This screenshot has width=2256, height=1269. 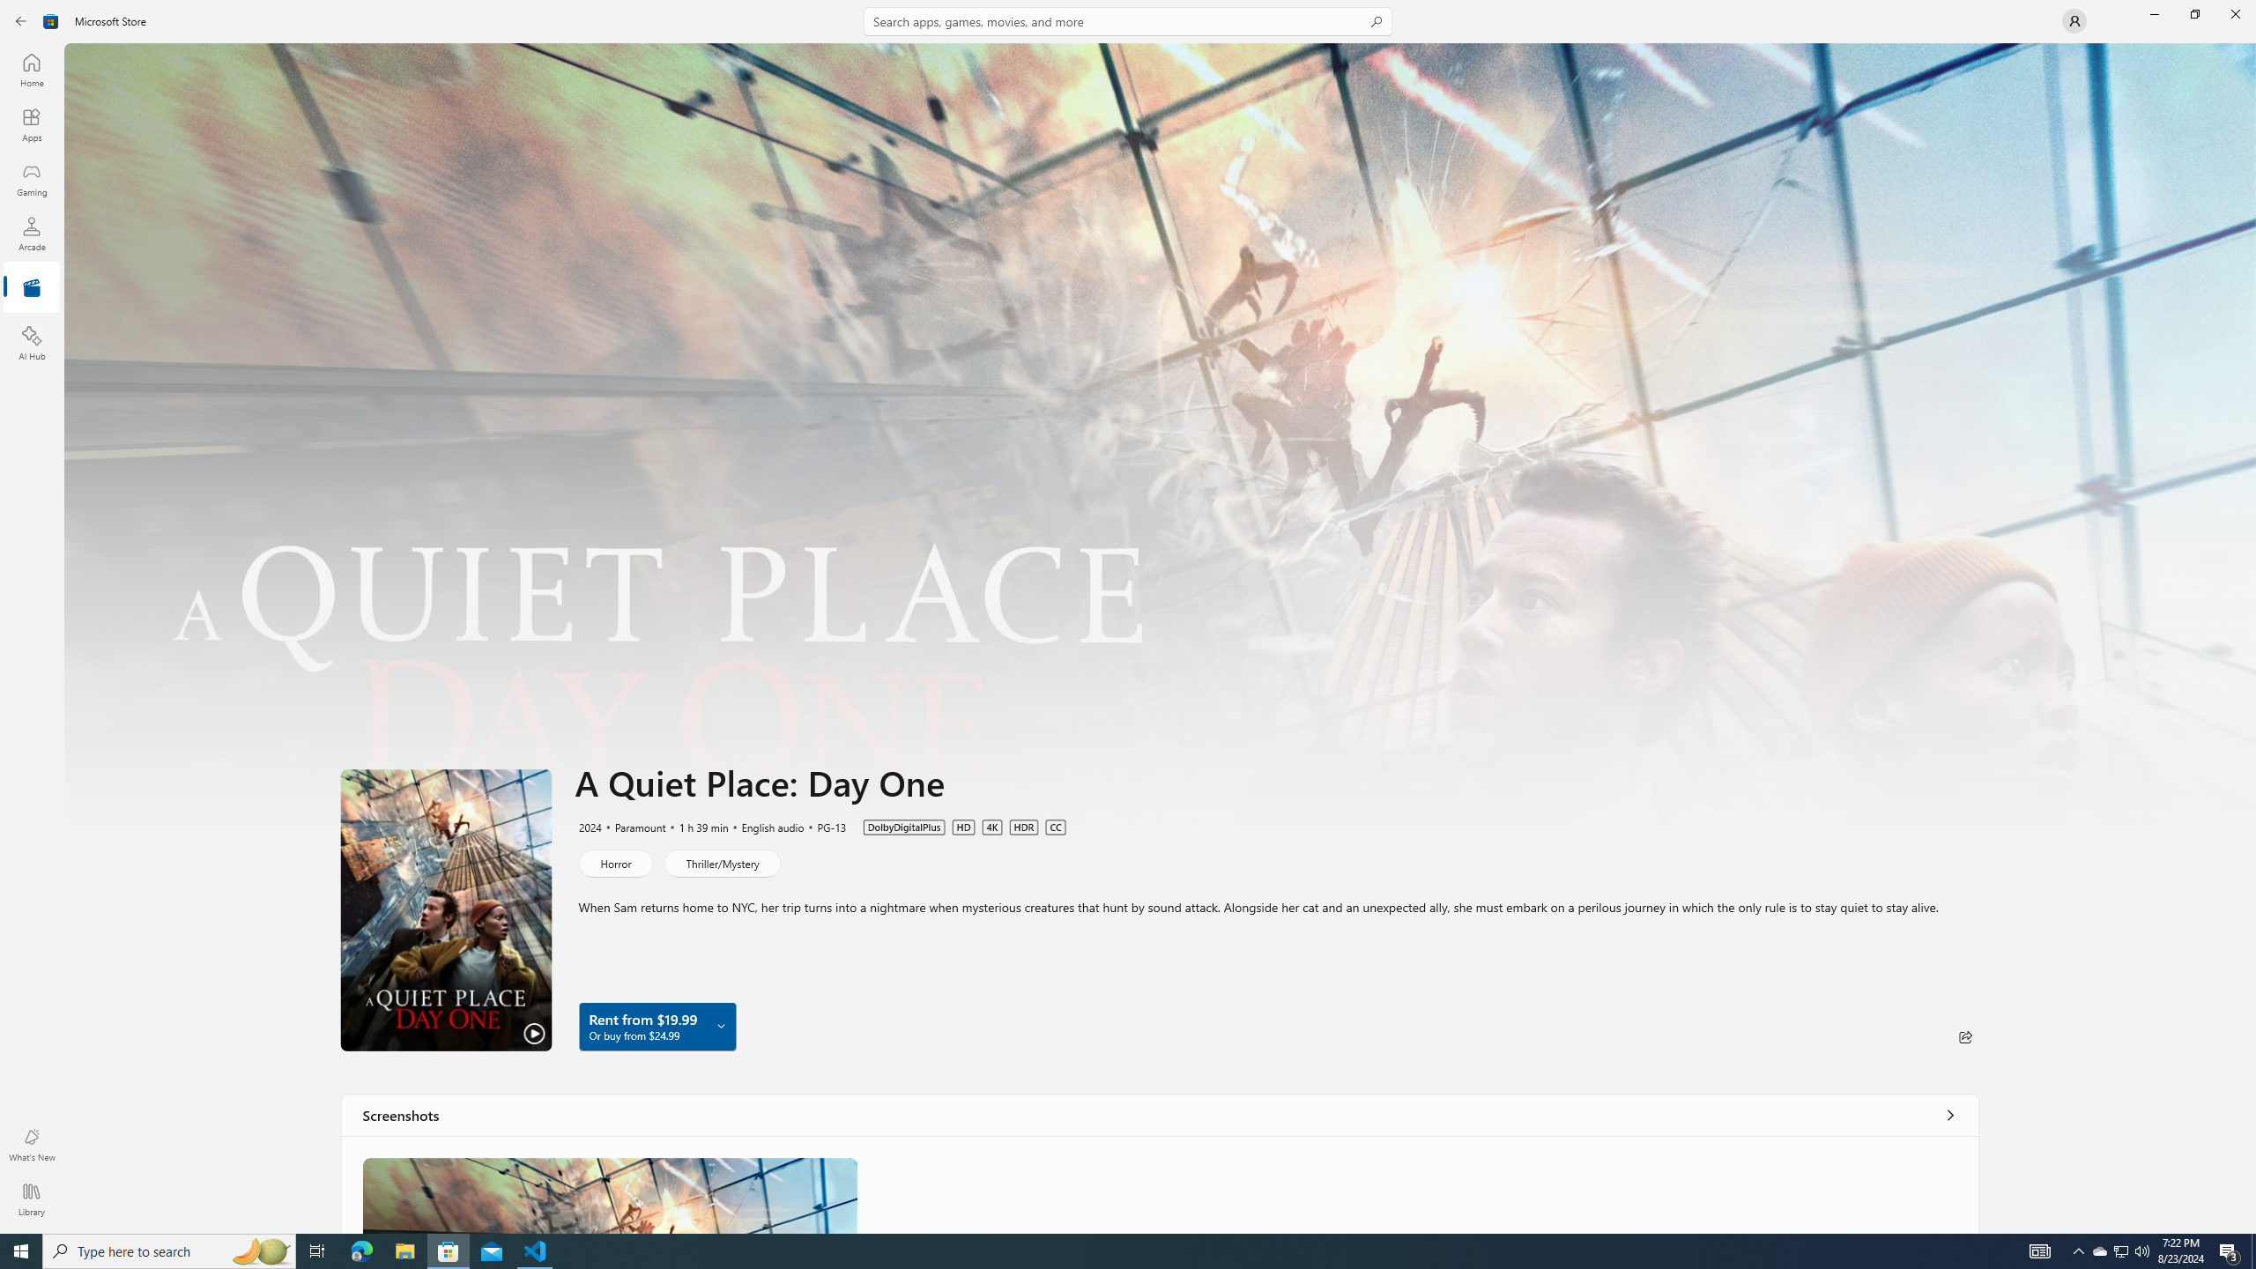 What do you see at coordinates (610, 1195) in the screenshot?
I see `Class: ListViewItem` at bounding box center [610, 1195].